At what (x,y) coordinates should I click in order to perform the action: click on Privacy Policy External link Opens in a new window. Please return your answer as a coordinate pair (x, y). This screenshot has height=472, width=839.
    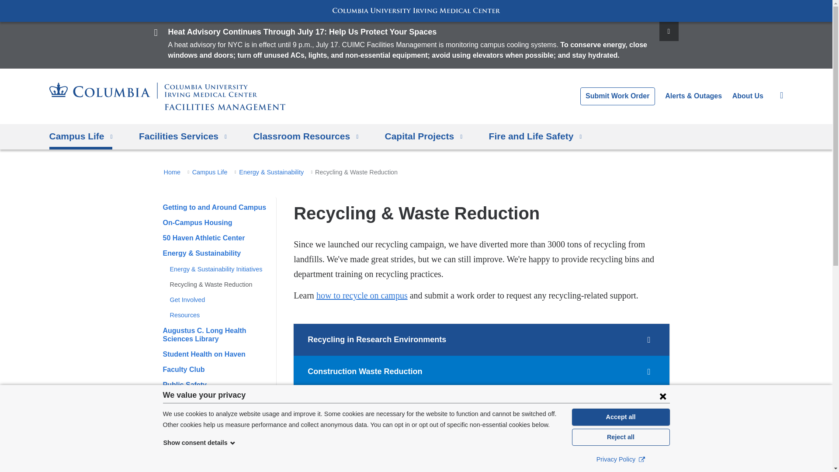
    Looking at the image, I should click on (621, 459).